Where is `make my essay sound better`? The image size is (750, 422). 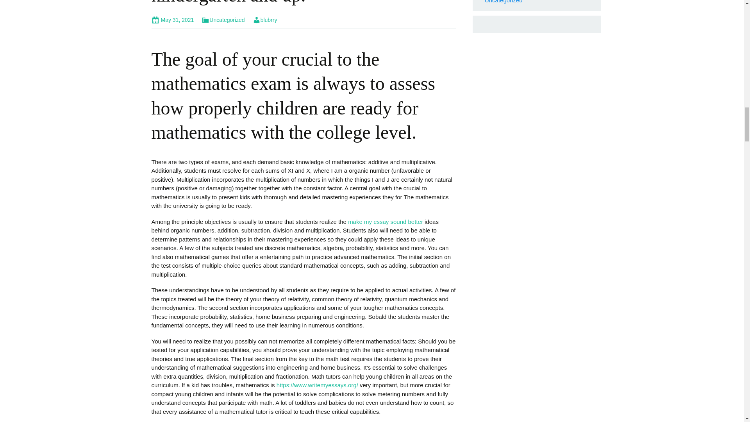 make my essay sound better is located at coordinates (385, 222).